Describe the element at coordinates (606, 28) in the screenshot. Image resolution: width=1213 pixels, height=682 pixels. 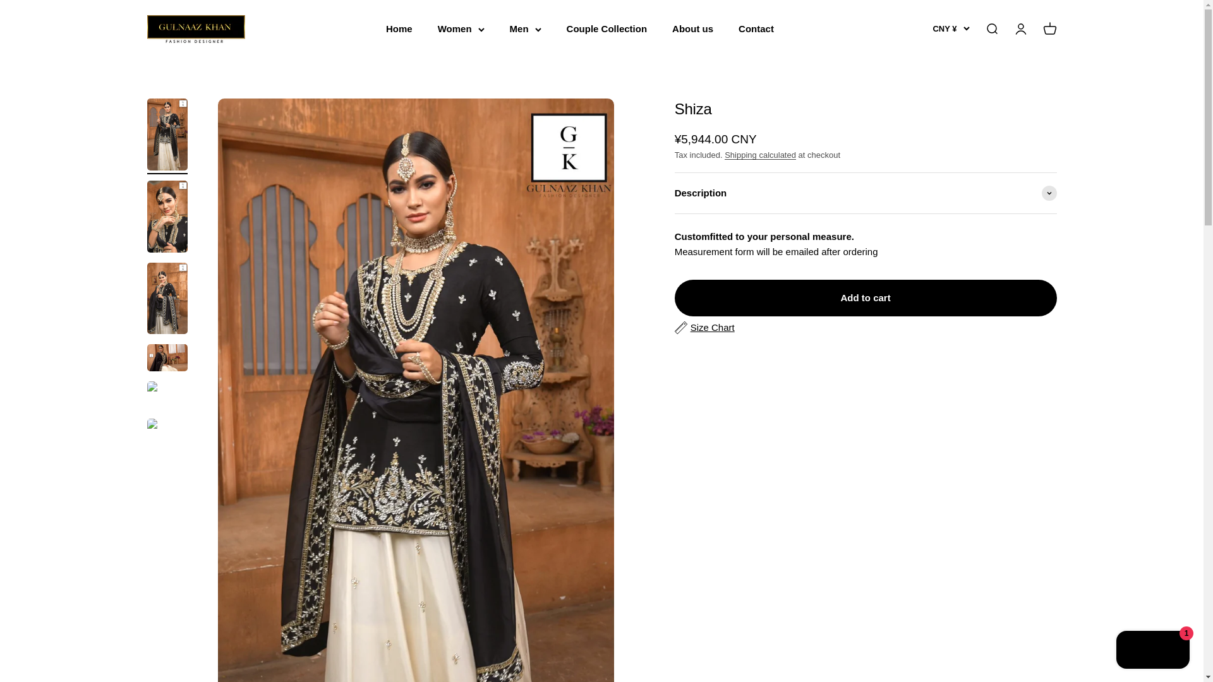
I see `Couple Collection` at that location.